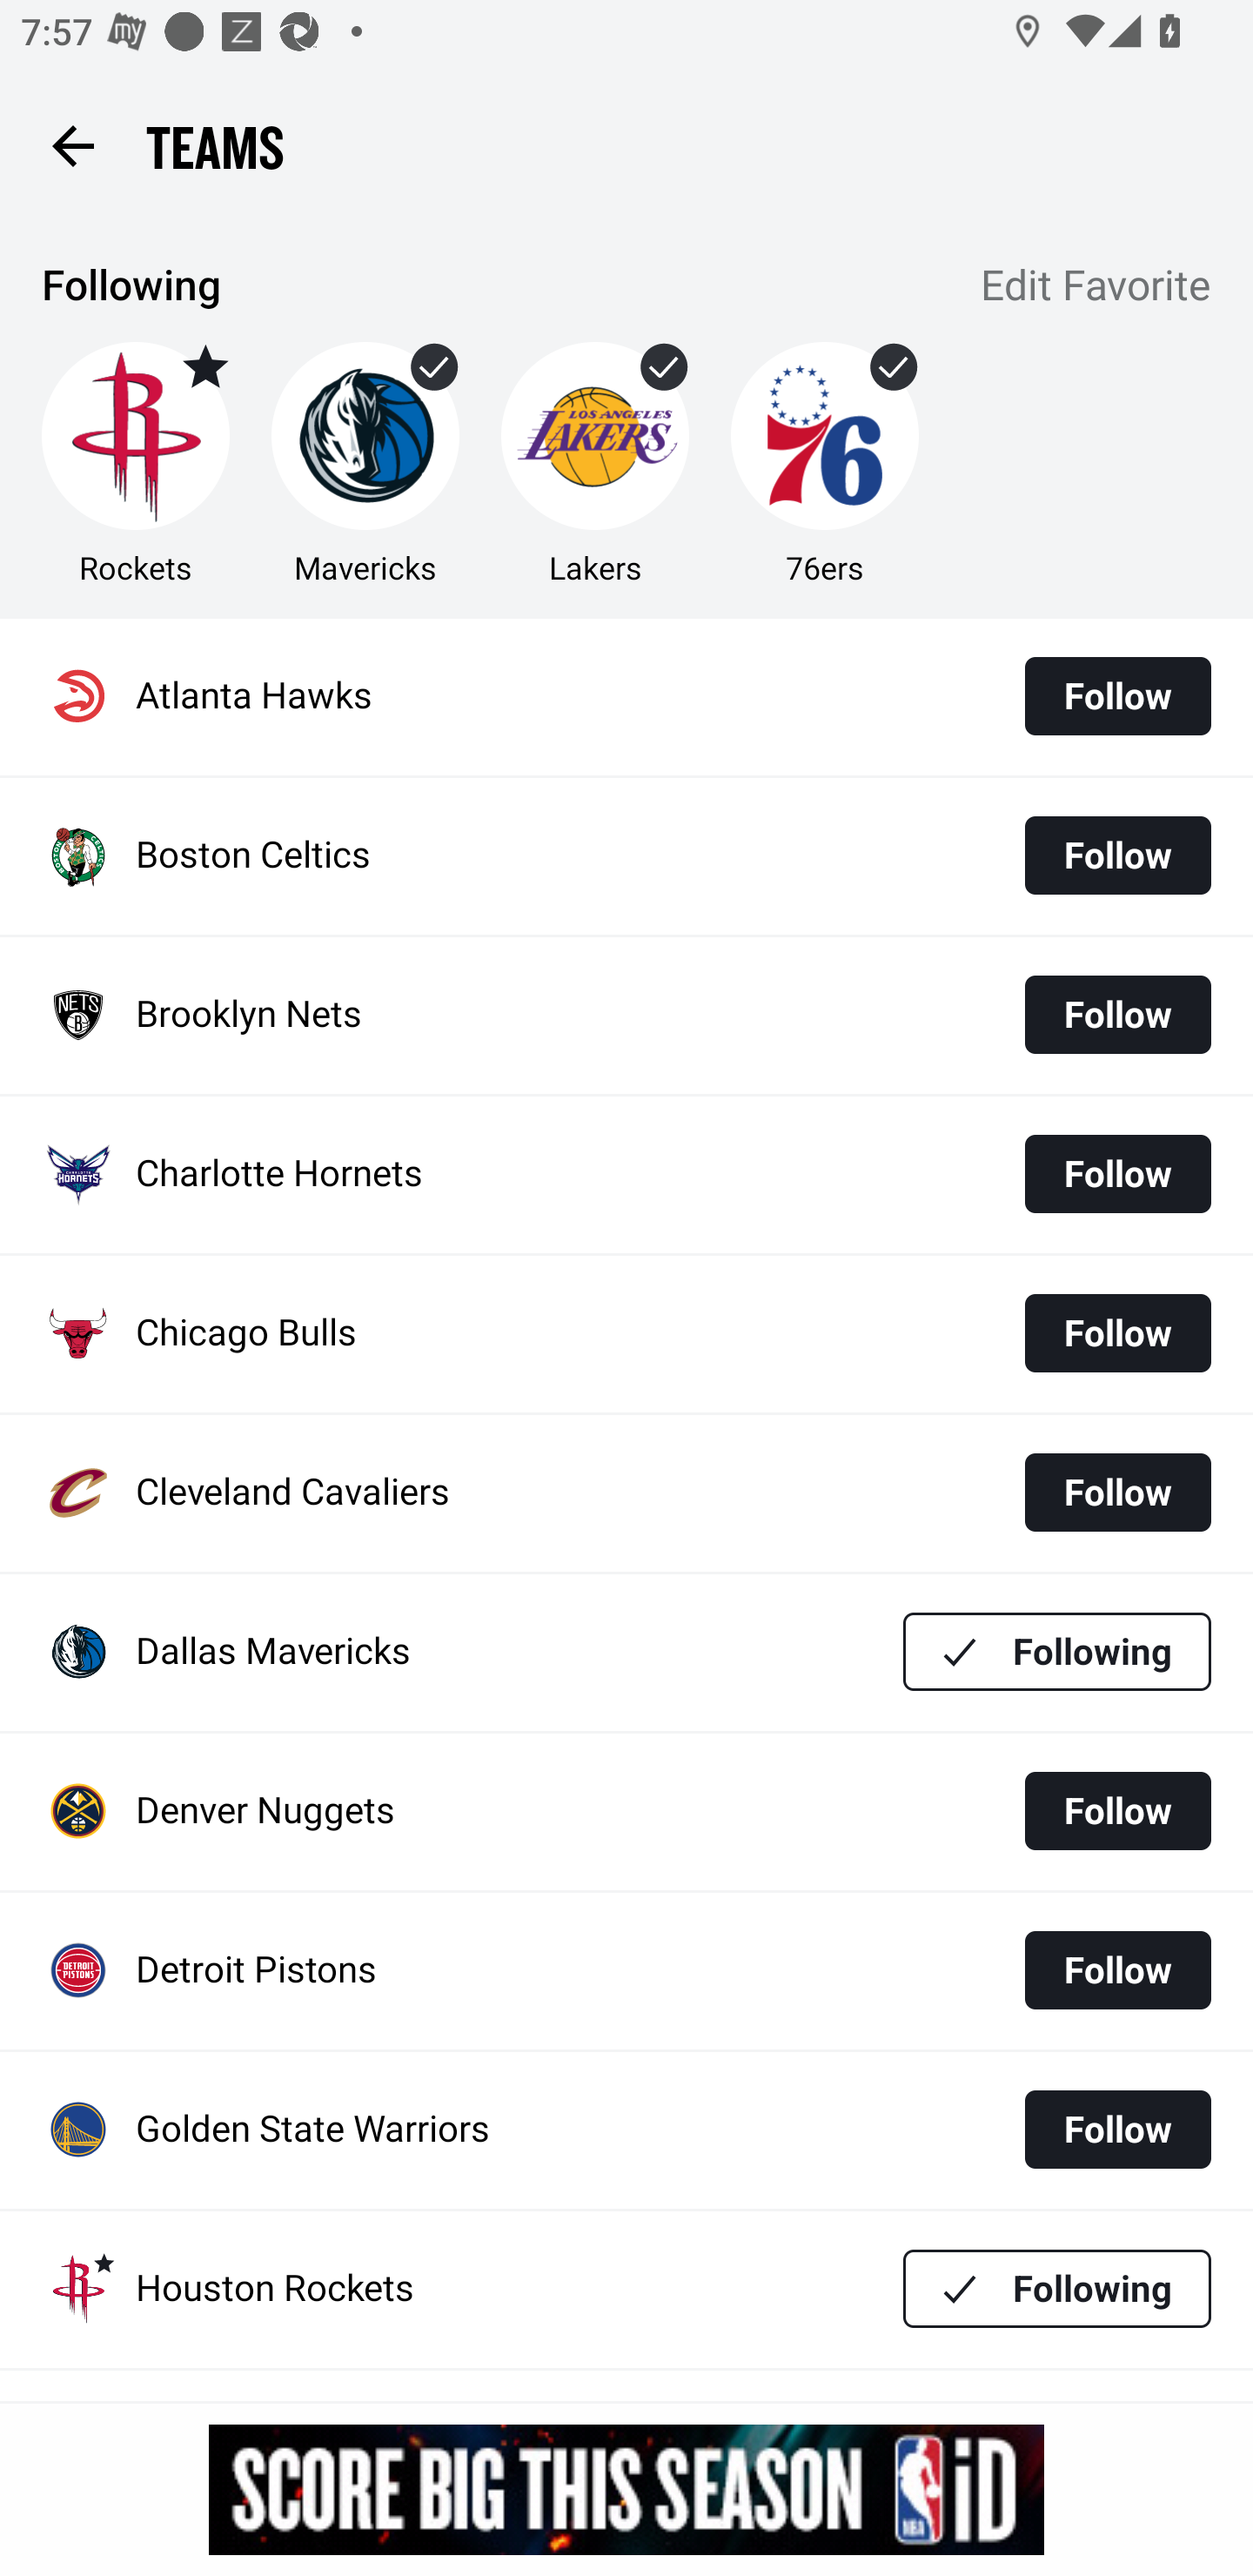 The width and height of the screenshot is (1253, 2576). What do you see at coordinates (626, 2130) in the screenshot?
I see `Golden State Warriors Follow` at bounding box center [626, 2130].